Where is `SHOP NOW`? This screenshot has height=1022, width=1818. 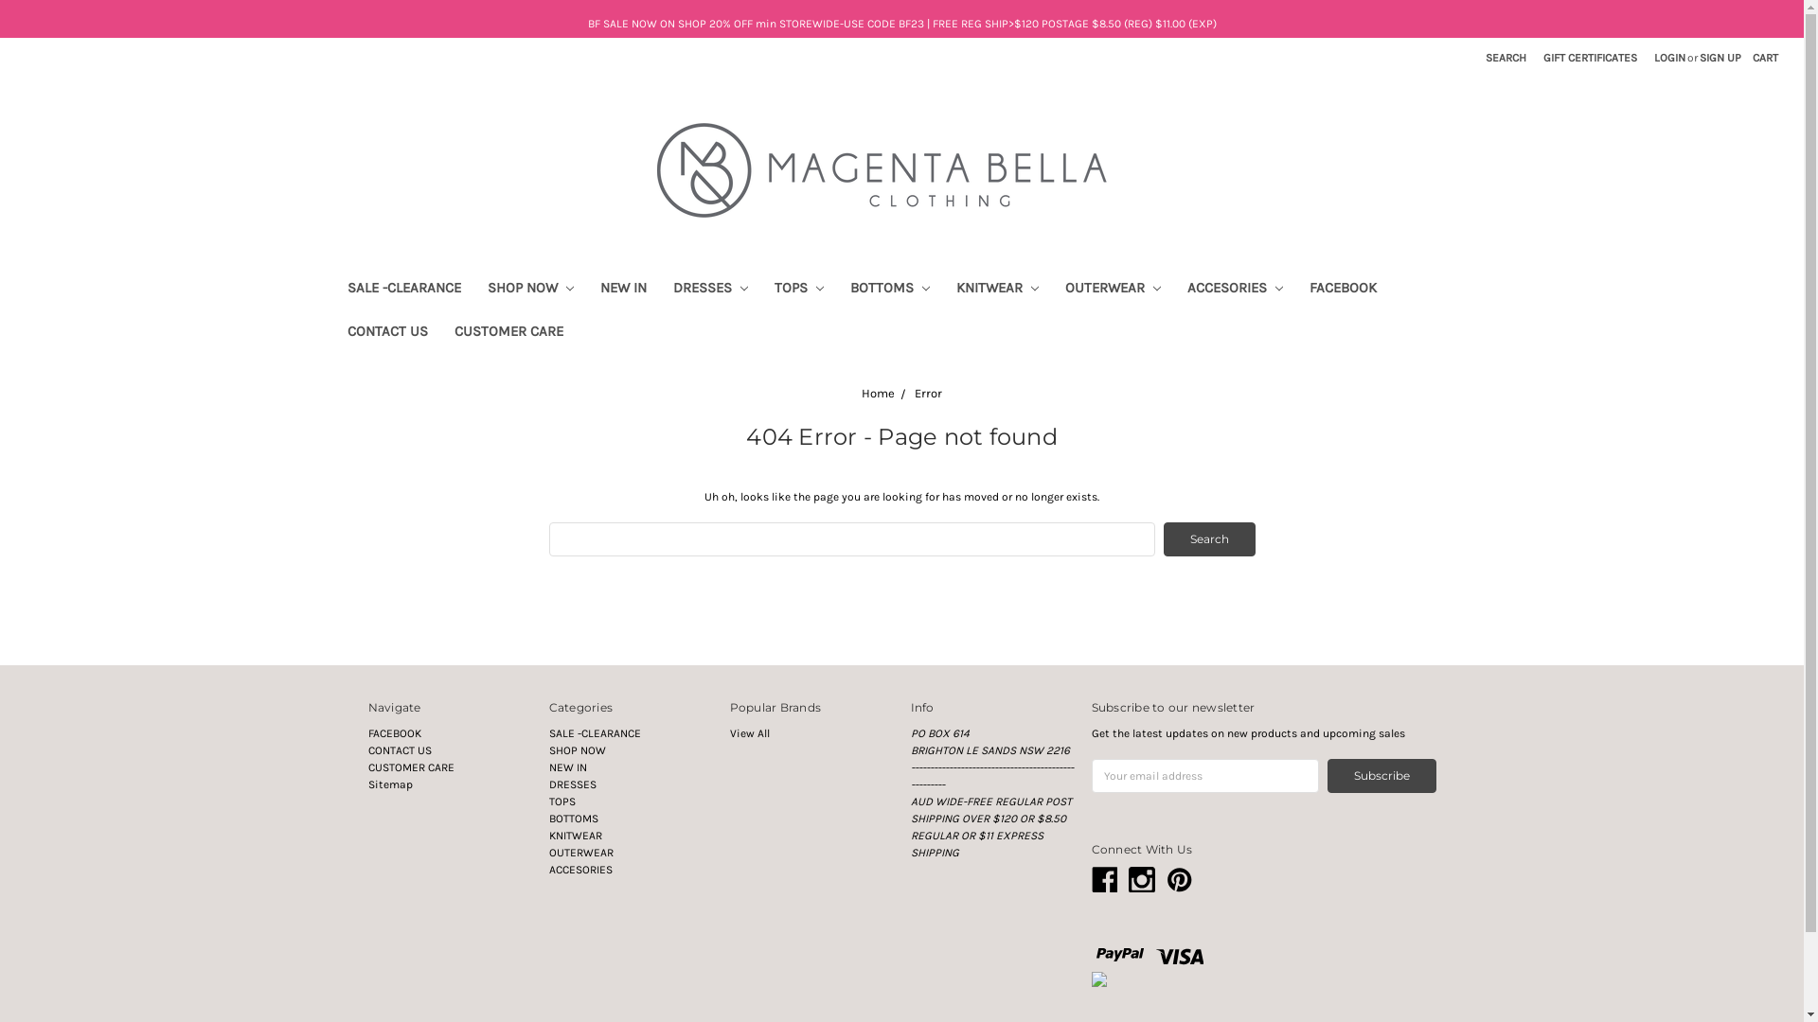
SHOP NOW is located at coordinates (578, 750).